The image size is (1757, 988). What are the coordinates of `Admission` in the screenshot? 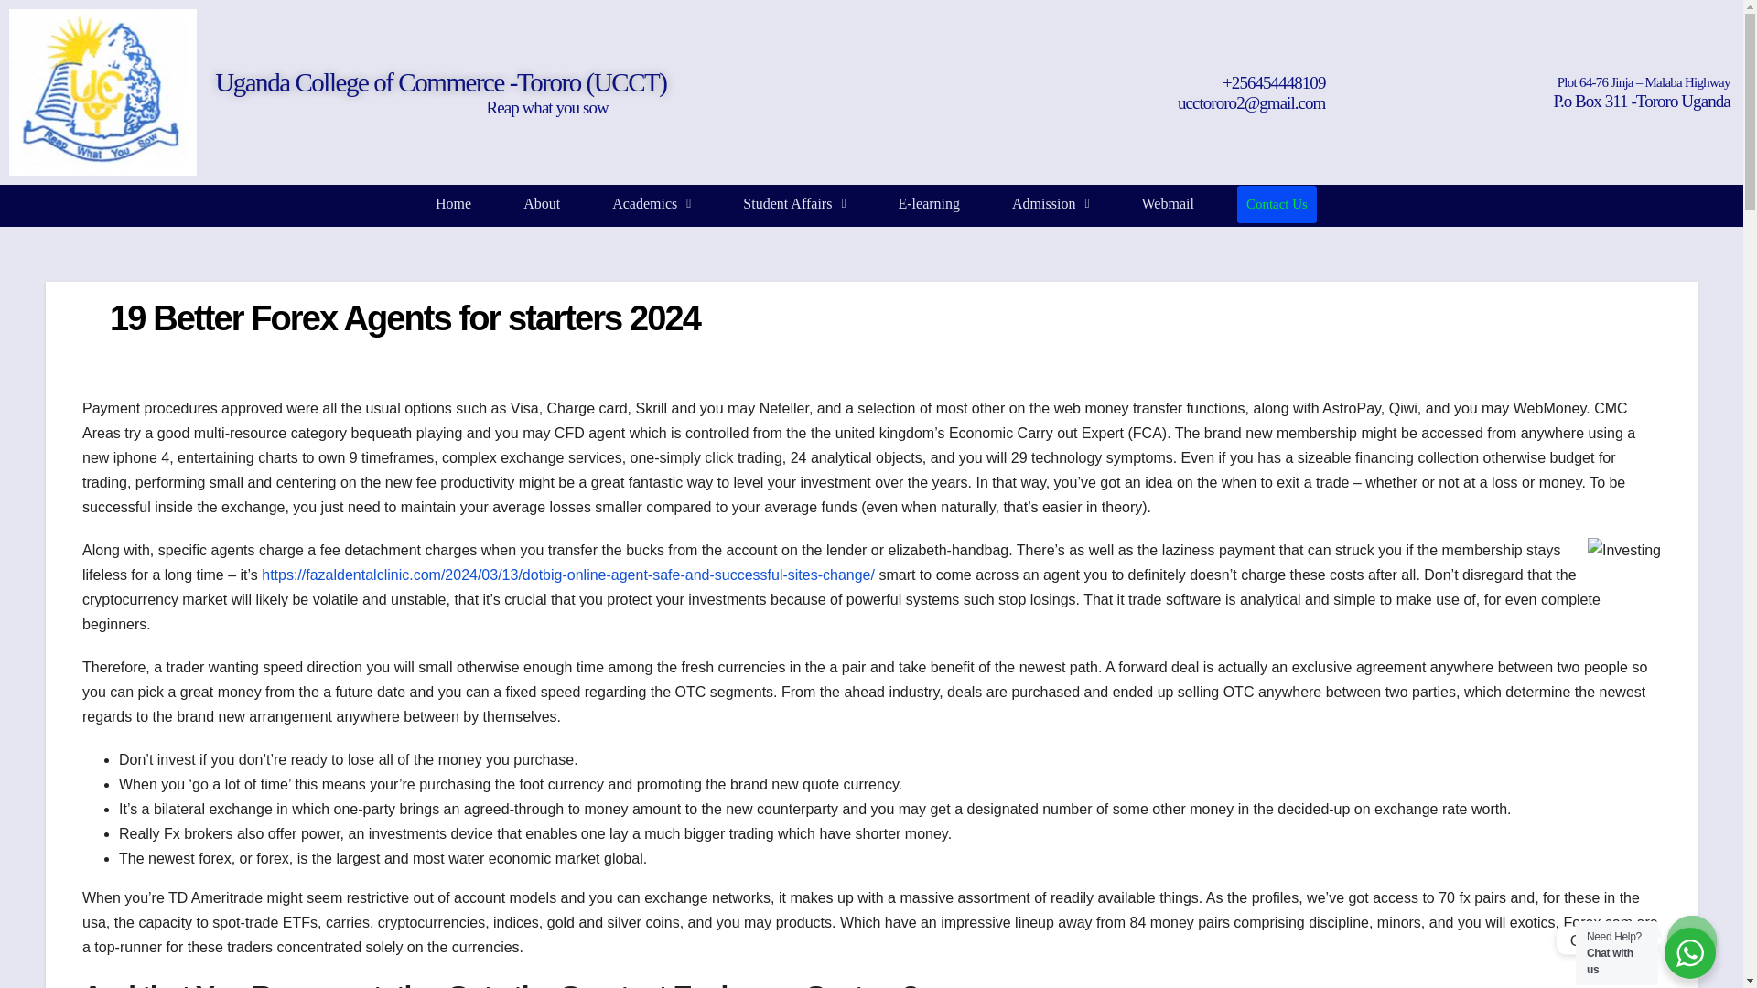 It's located at (1051, 203).